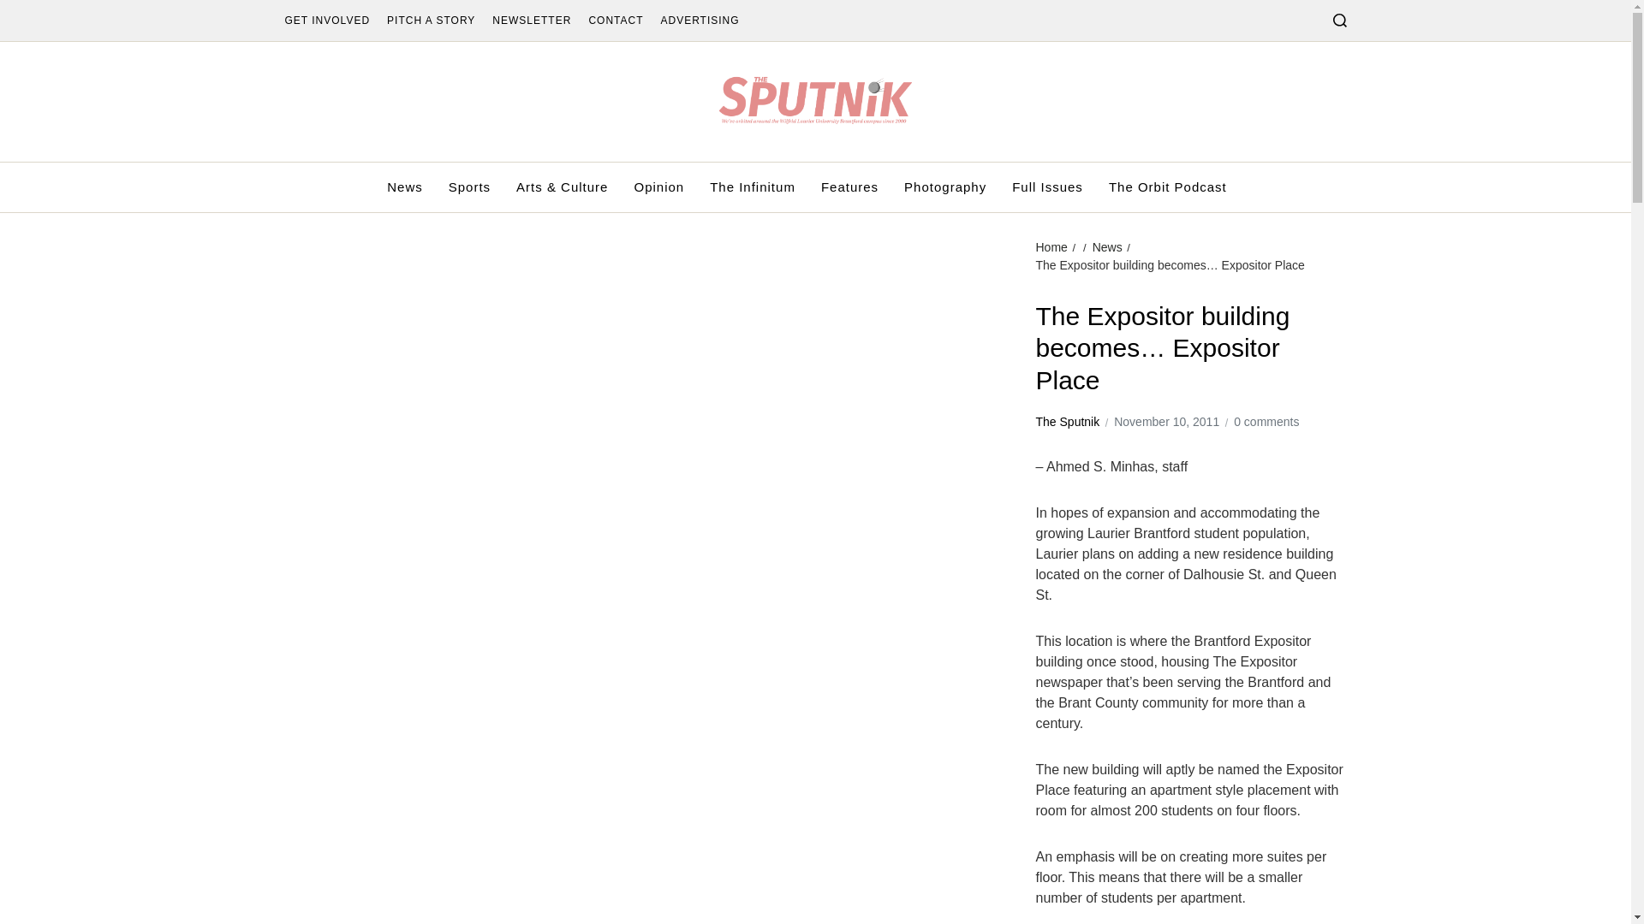 The height and width of the screenshot is (924, 1644). I want to click on Opinion, so click(658, 187).